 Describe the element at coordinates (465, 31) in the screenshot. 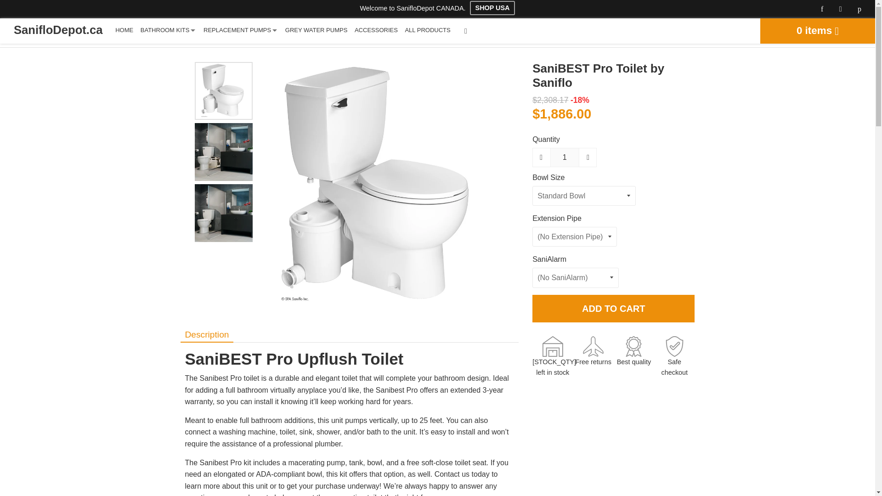

I see `Search` at that location.